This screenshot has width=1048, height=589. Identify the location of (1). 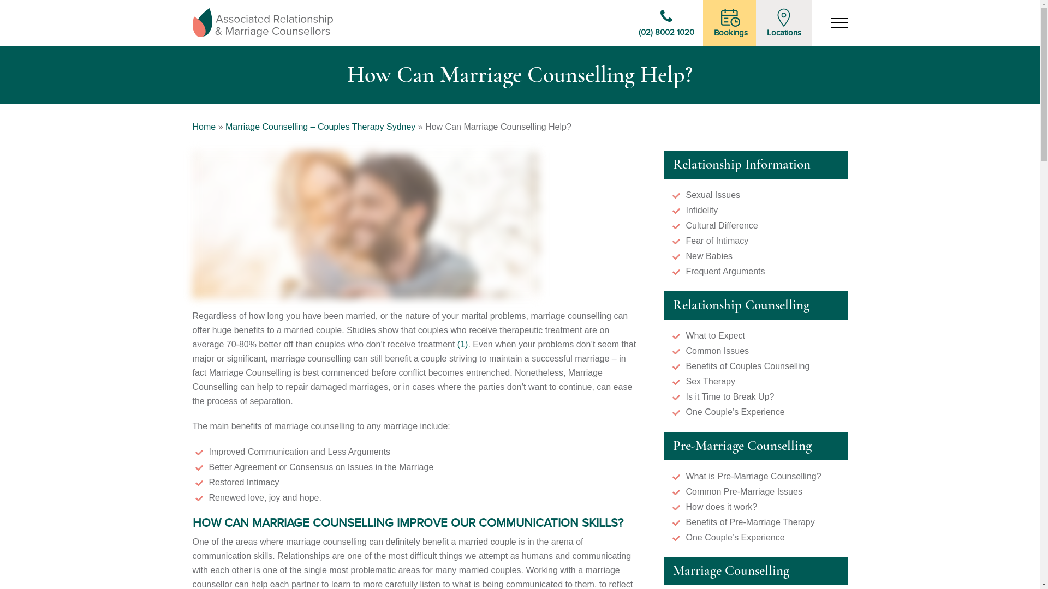
(463, 345).